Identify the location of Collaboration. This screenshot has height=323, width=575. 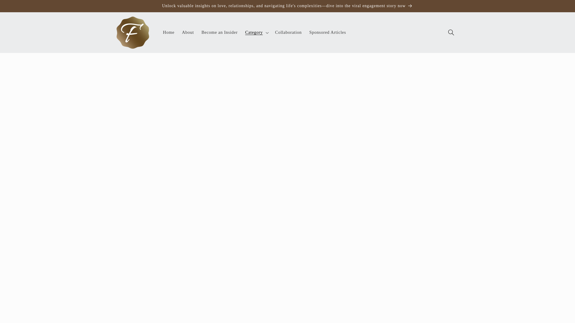
(288, 32).